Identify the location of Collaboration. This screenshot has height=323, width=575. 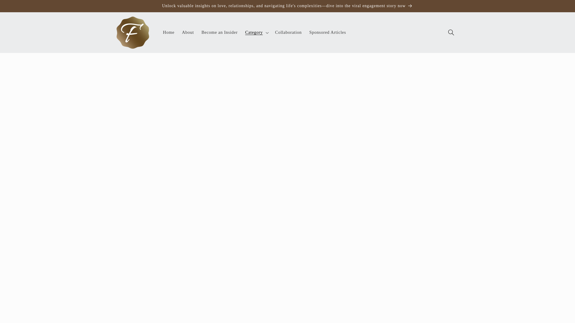
(288, 32).